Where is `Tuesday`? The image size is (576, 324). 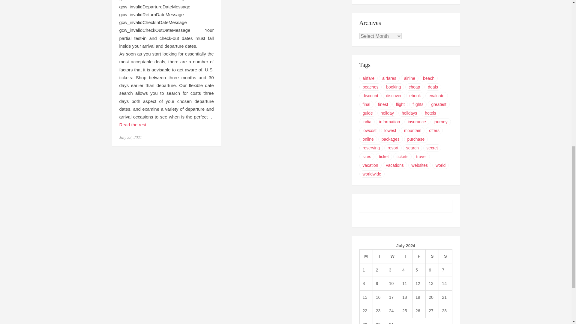 Tuesday is located at coordinates (379, 256).